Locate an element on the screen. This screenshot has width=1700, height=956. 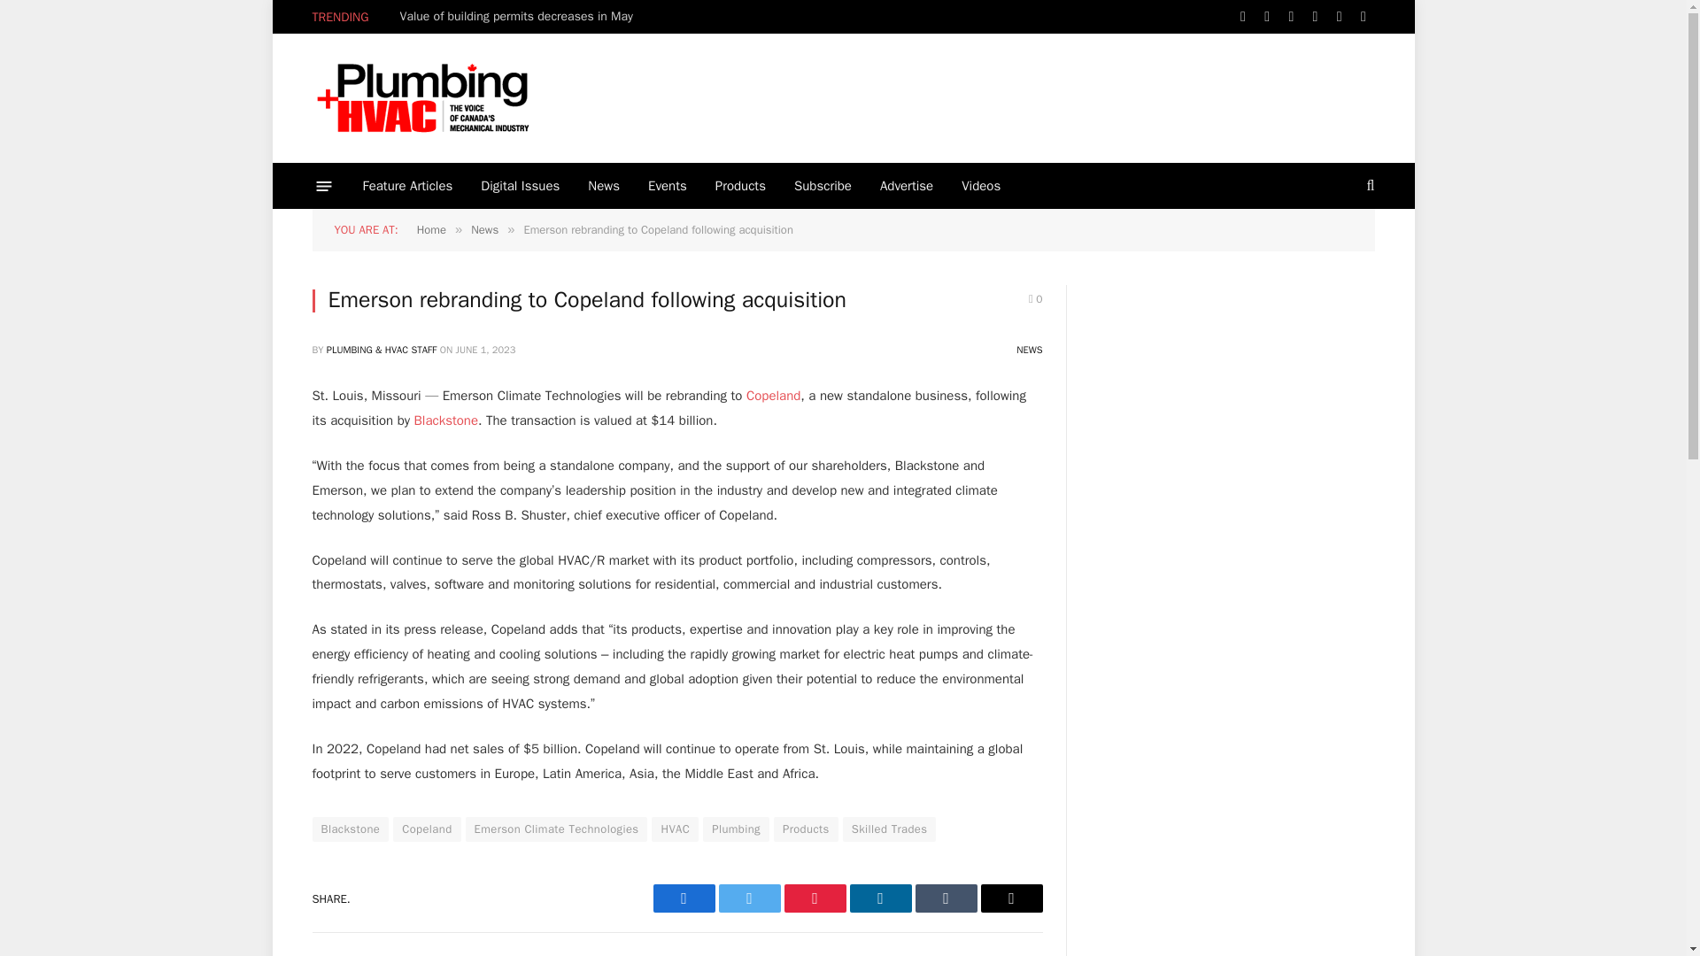
Share on LinkedIn is located at coordinates (880, 898).